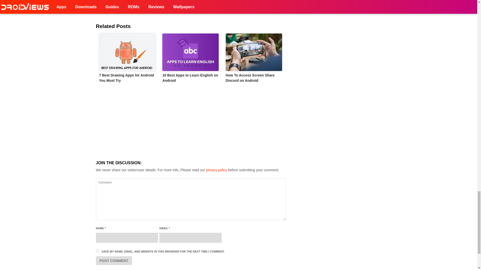 This screenshot has height=270, width=481. Describe the element at coordinates (97, 250) in the screenshot. I see `yes` at that location.